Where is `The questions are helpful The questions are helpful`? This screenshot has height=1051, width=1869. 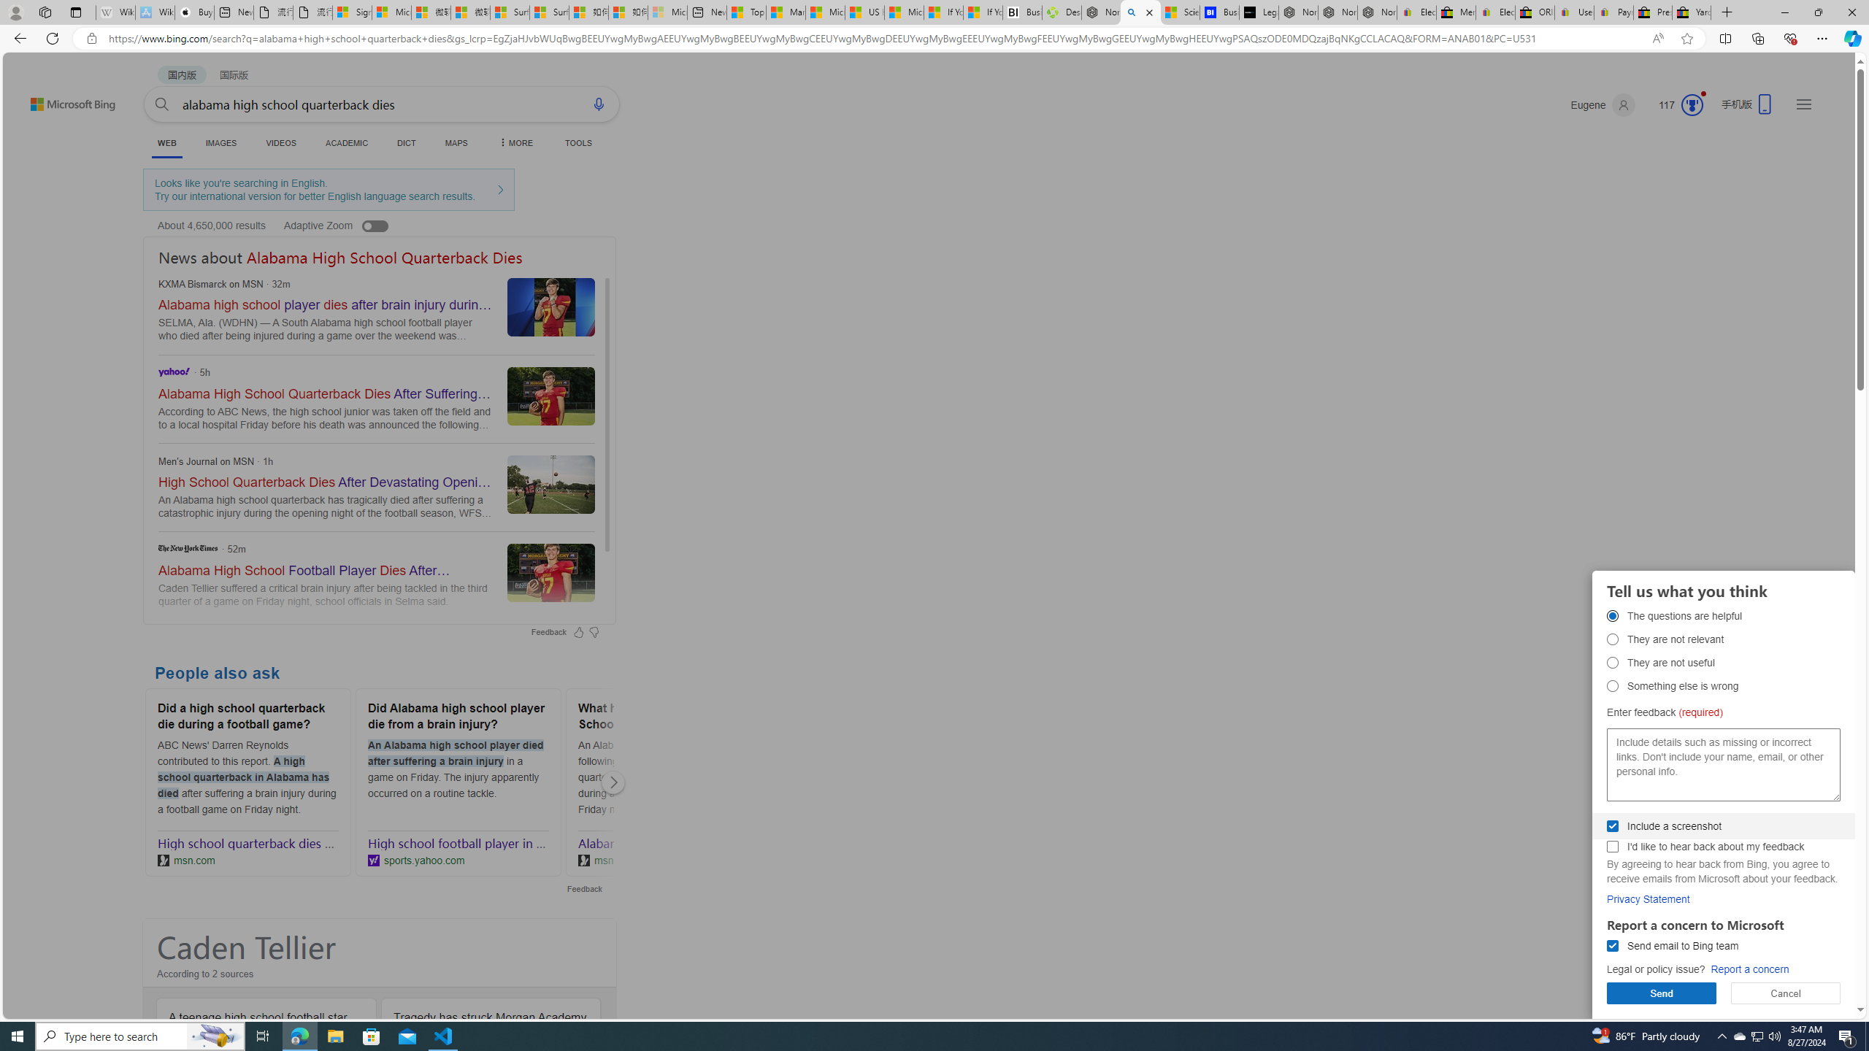 The questions are helpful The questions are helpful is located at coordinates (1612, 616).